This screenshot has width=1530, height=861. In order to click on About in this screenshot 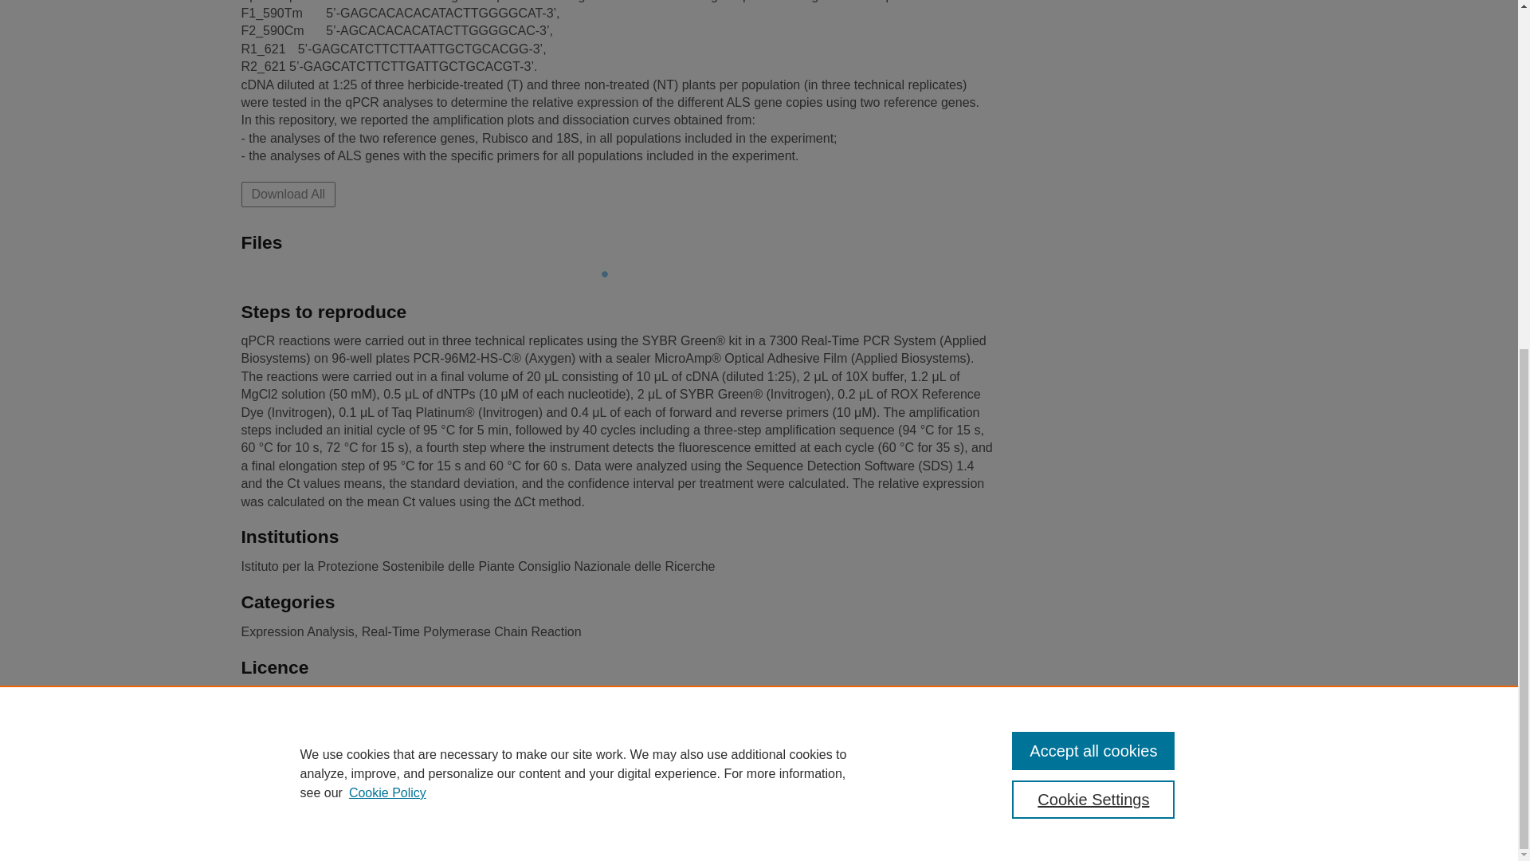, I will do `click(1093, 218)`.